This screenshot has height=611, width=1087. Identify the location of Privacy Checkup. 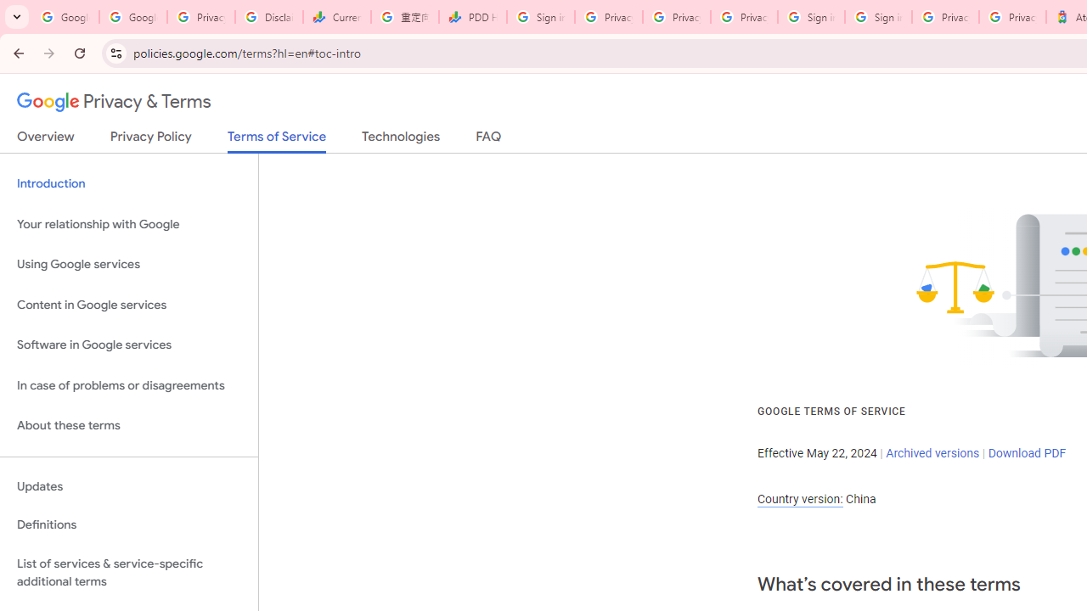
(676, 17).